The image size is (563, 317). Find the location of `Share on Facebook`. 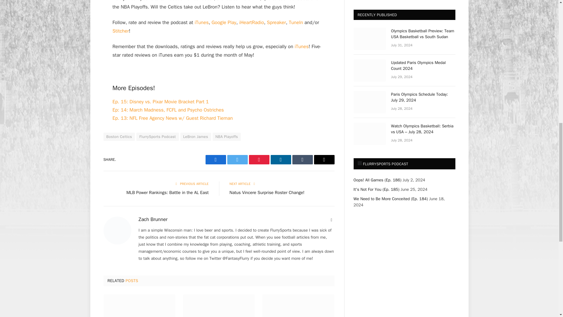

Share on Facebook is located at coordinates (215, 160).